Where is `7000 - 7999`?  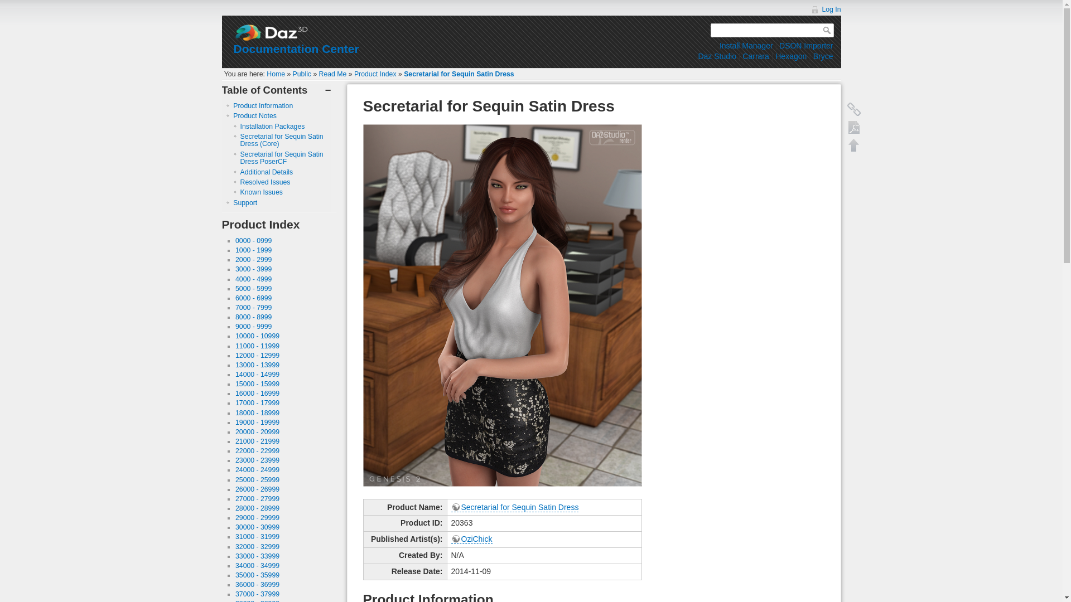 7000 - 7999 is located at coordinates (253, 308).